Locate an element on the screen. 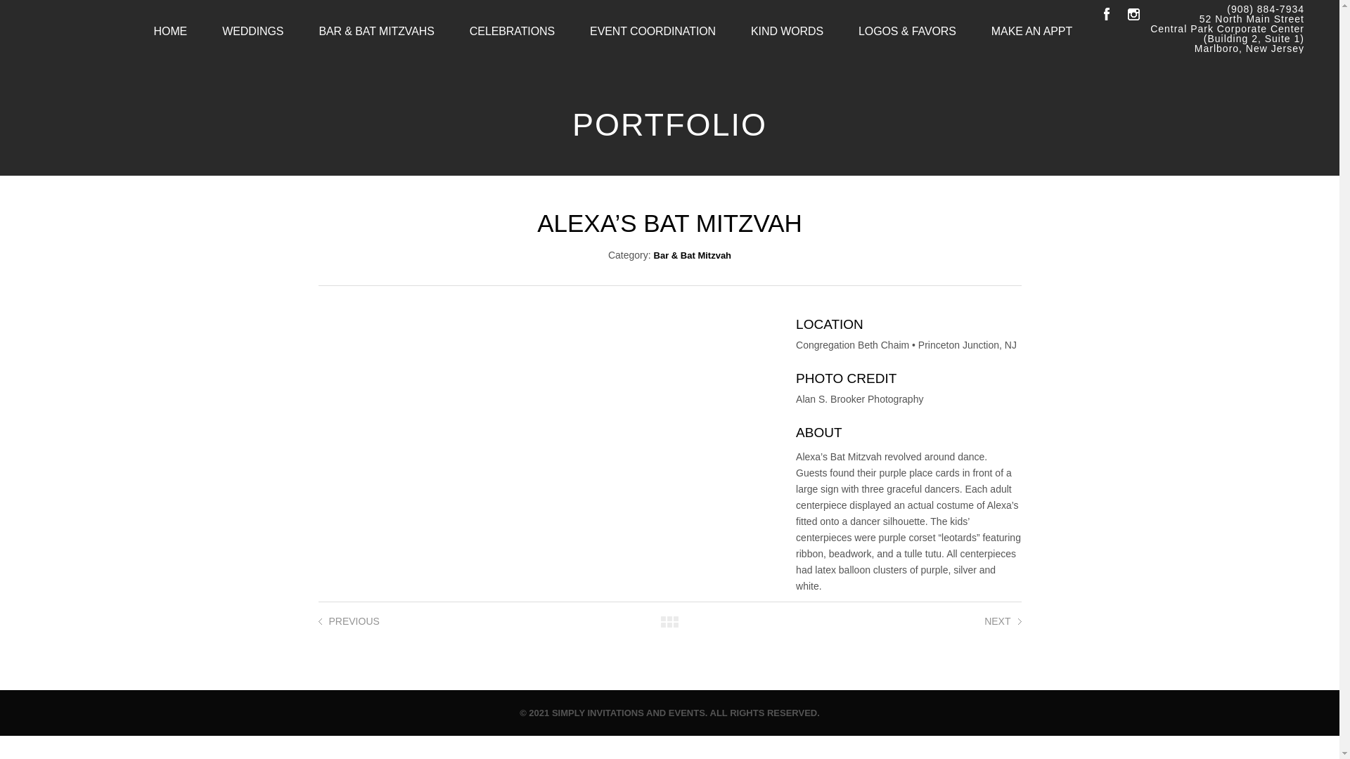 Image resolution: width=1350 pixels, height=759 pixels. CELEBRATIONS is located at coordinates (512, 31).